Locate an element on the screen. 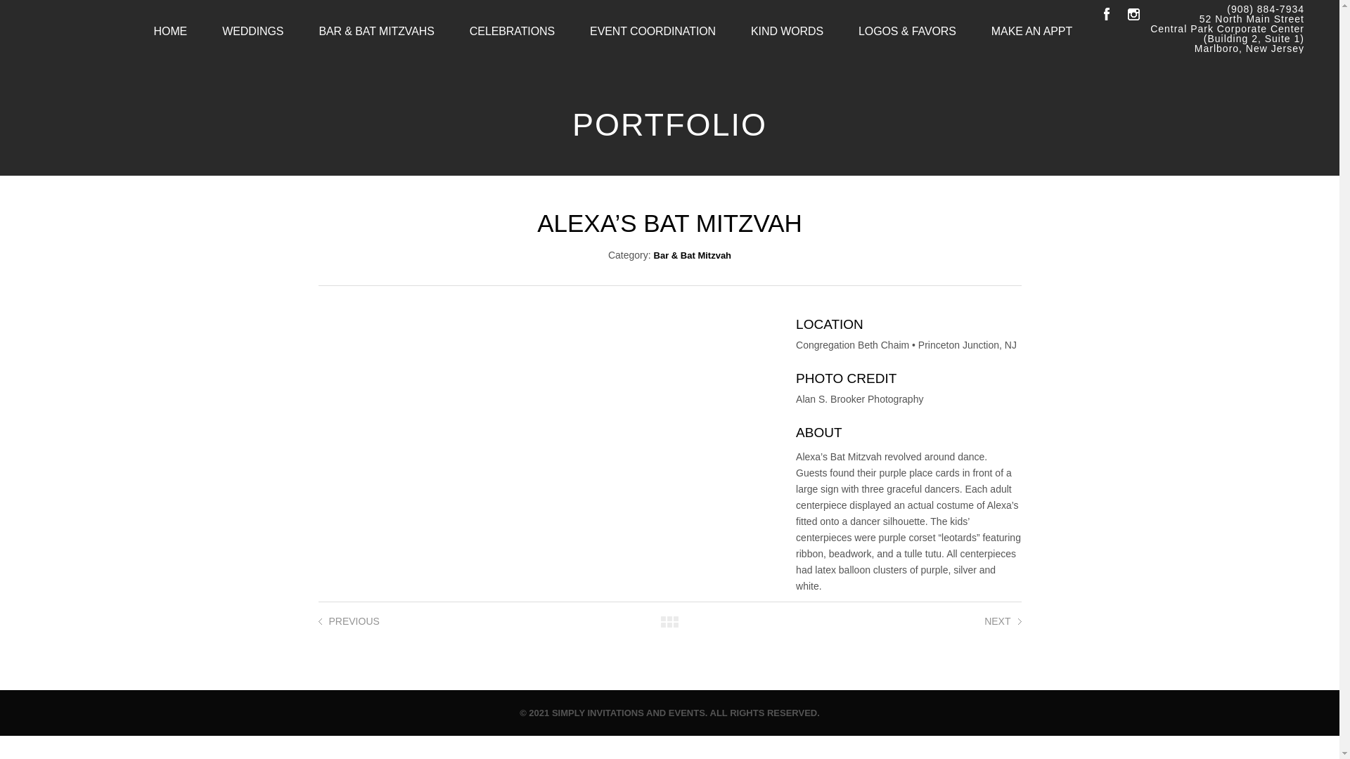 Image resolution: width=1350 pixels, height=759 pixels. CELEBRATIONS is located at coordinates (512, 31).